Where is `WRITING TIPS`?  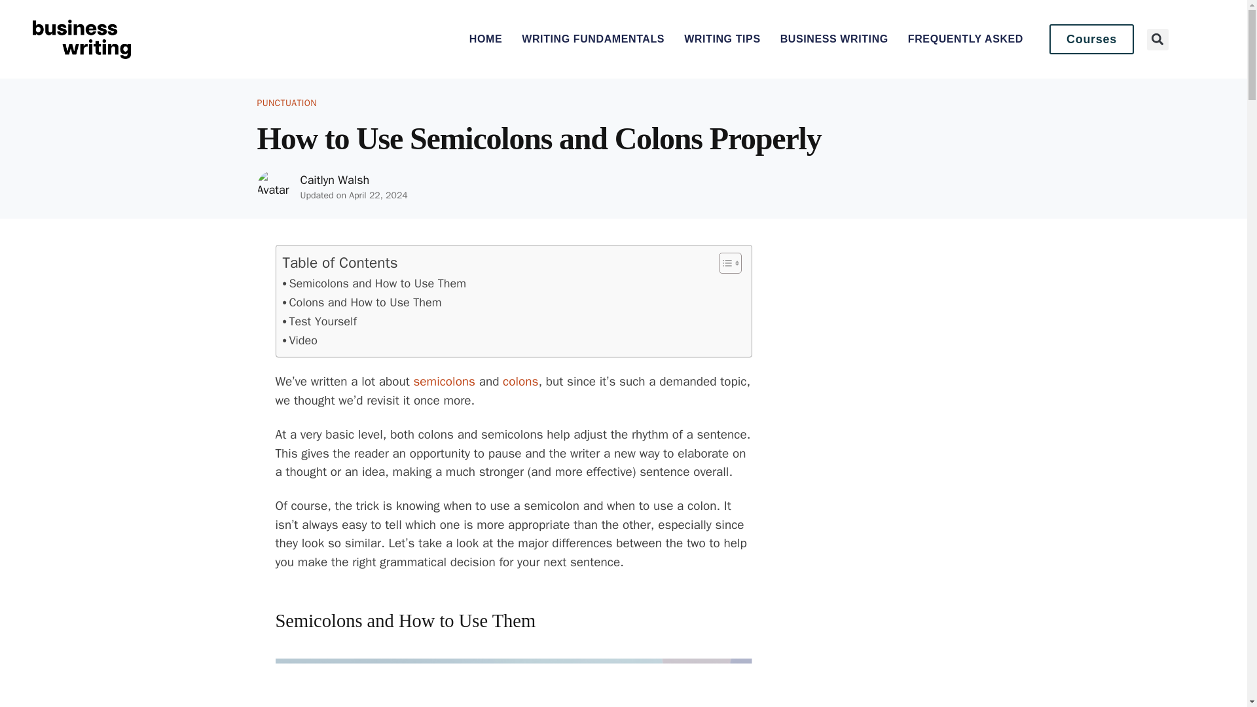
WRITING TIPS is located at coordinates (721, 39).